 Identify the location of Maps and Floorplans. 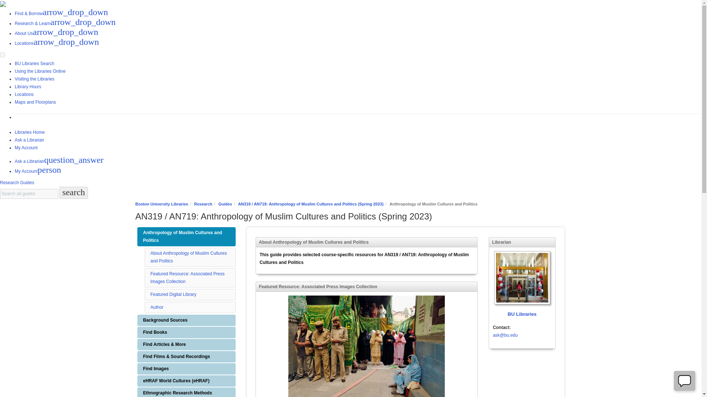
(35, 102).